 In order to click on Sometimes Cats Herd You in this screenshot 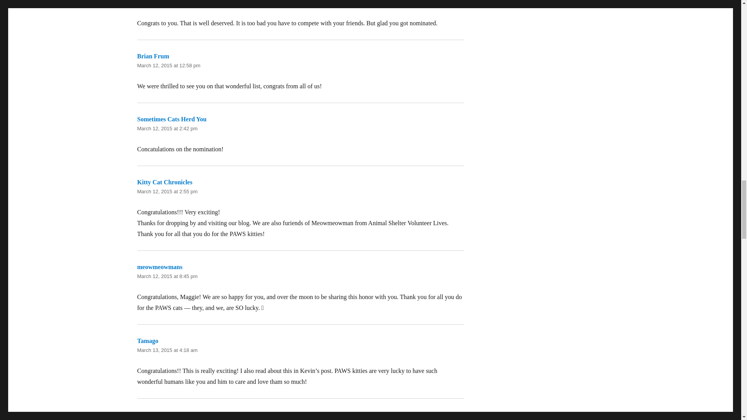, I will do `click(172, 119)`.